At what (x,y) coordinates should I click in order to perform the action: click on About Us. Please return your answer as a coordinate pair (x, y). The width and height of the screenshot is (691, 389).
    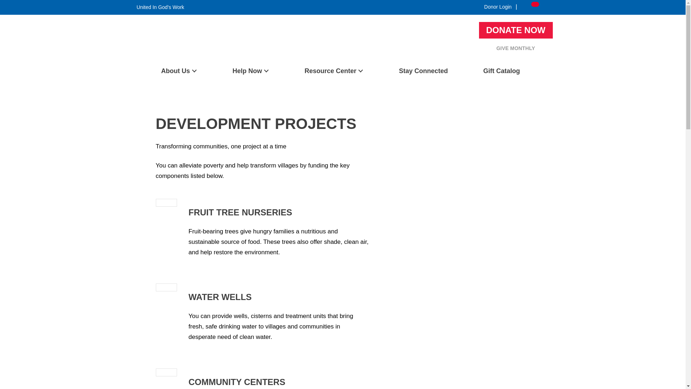
    Looking at the image, I should click on (179, 71).